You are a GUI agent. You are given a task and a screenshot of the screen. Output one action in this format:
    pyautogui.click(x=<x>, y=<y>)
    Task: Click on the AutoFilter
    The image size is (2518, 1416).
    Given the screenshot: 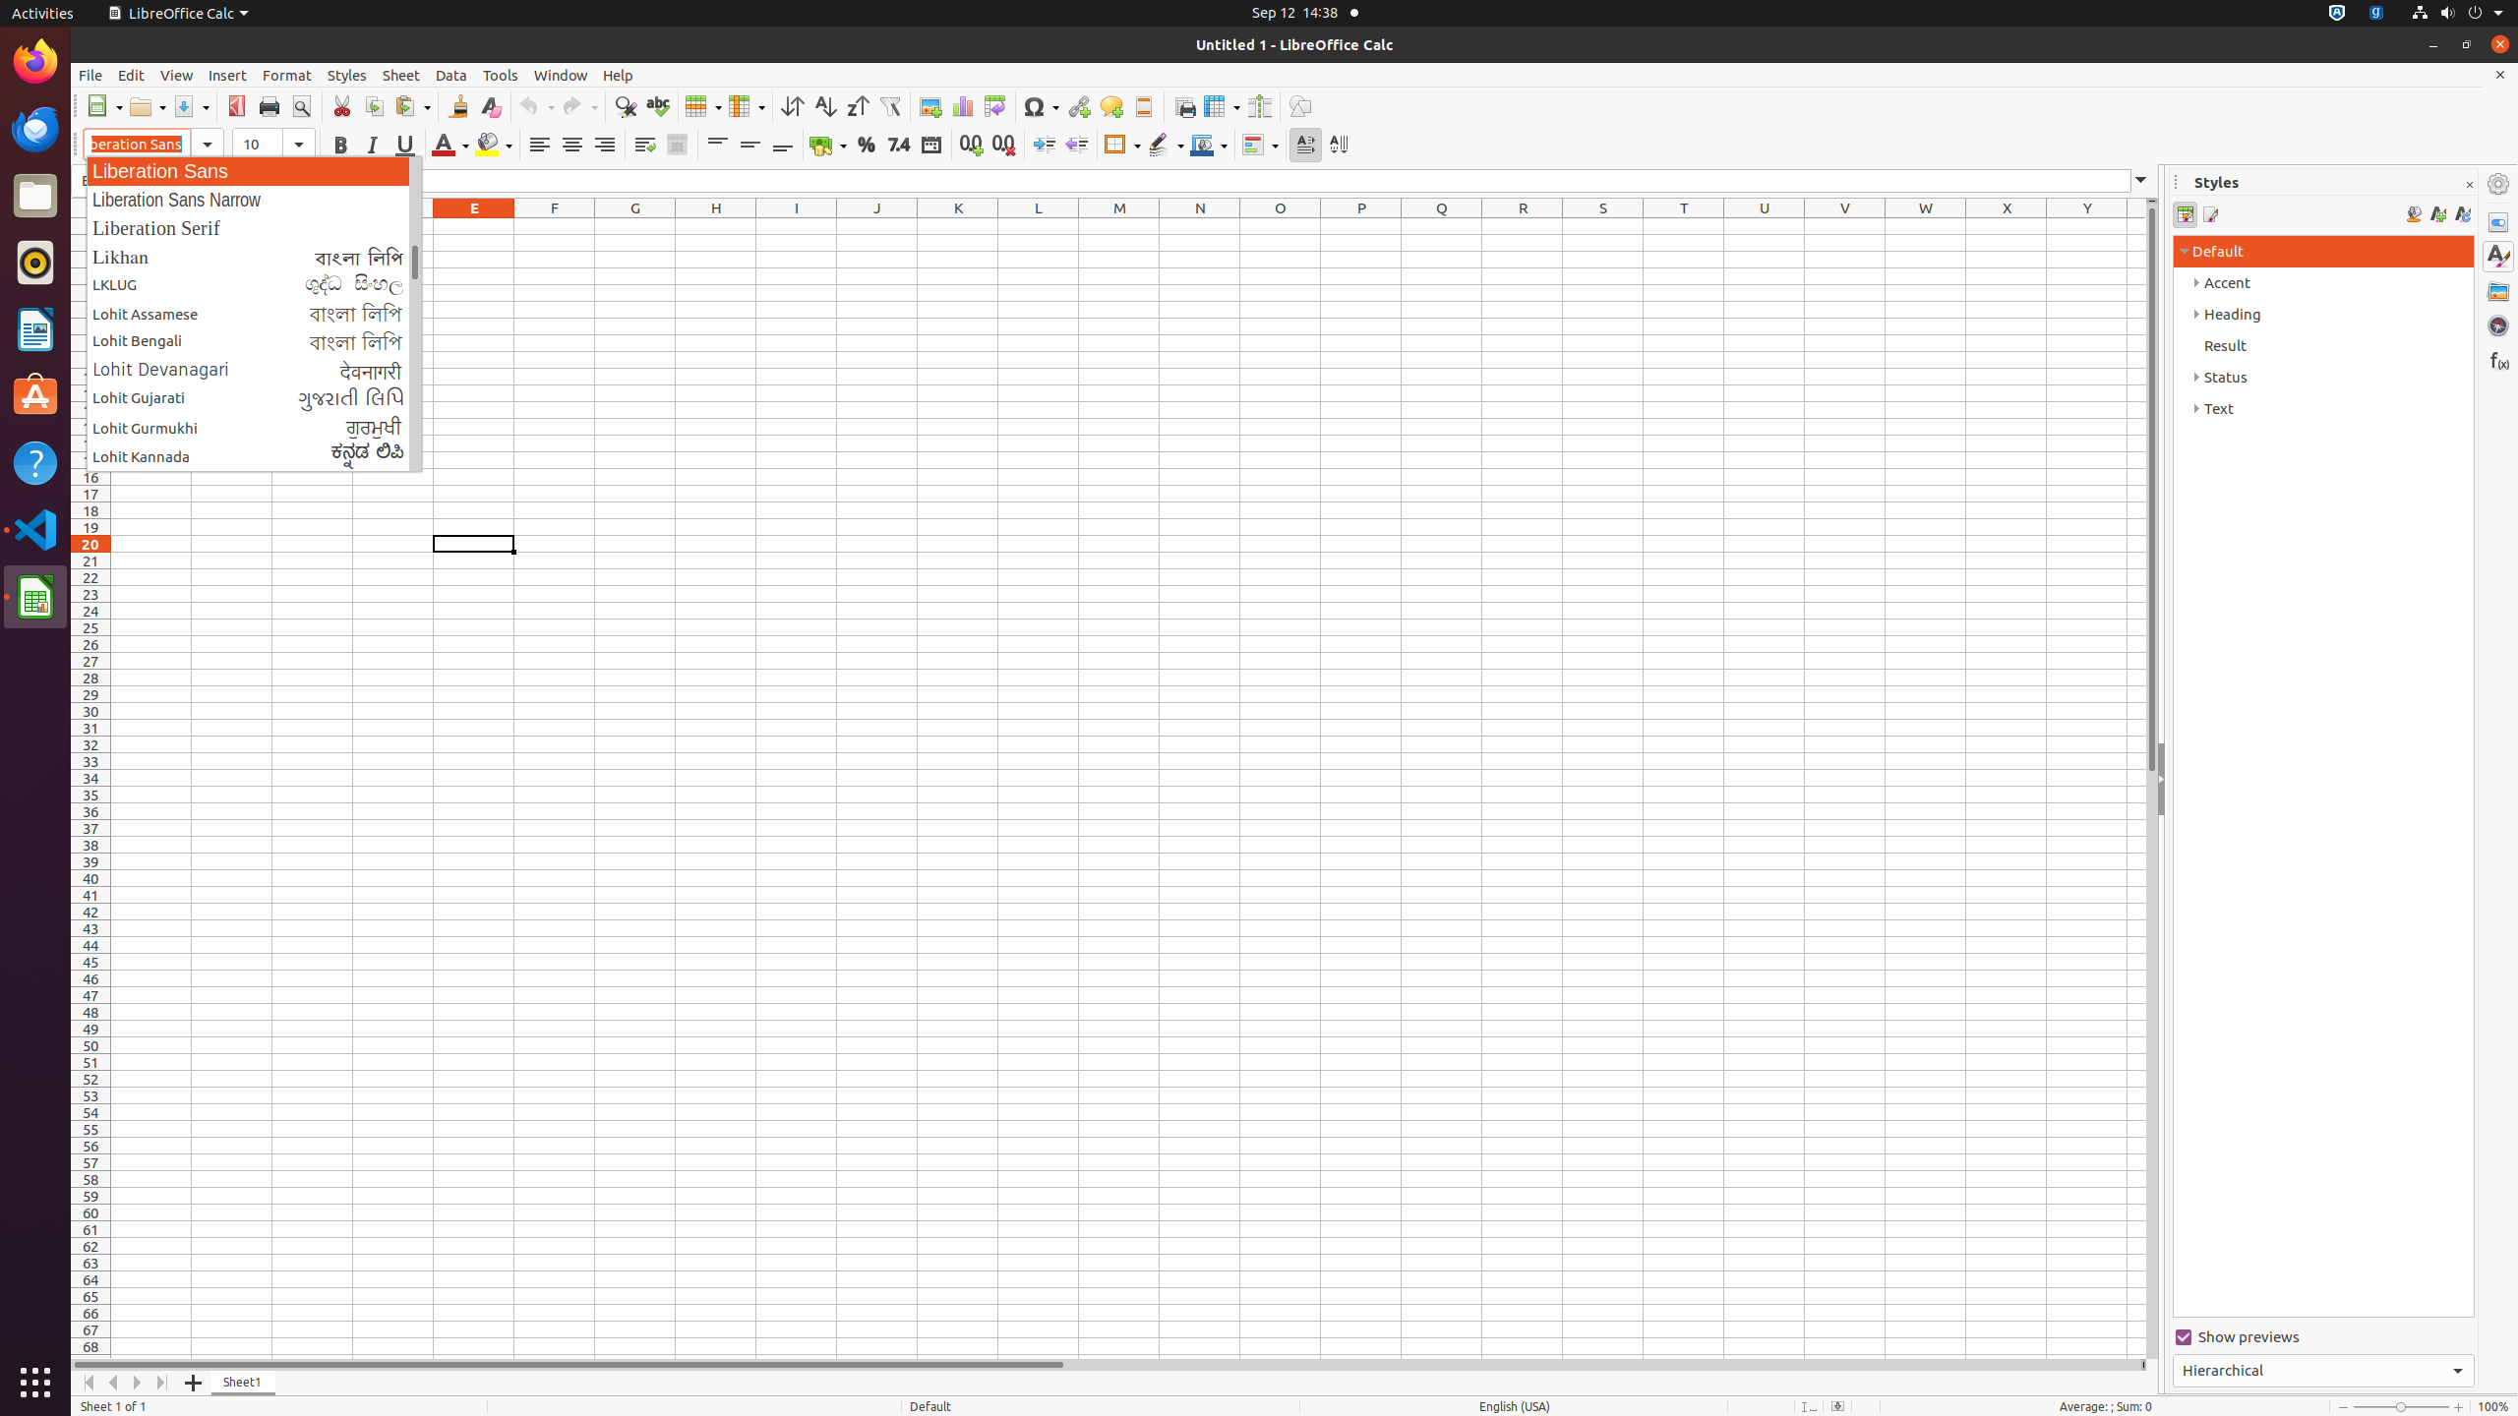 What is the action you would take?
    pyautogui.click(x=889, y=106)
    